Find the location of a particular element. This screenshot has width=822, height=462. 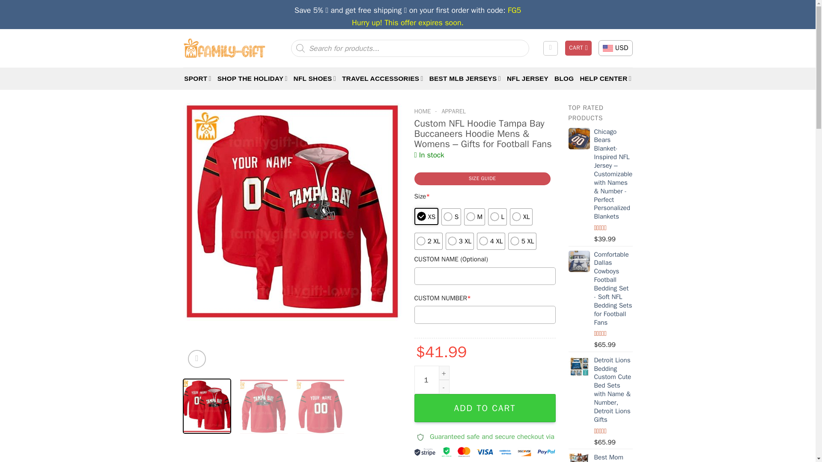

SHOP THE HOLIDAY is located at coordinates (253, 78).